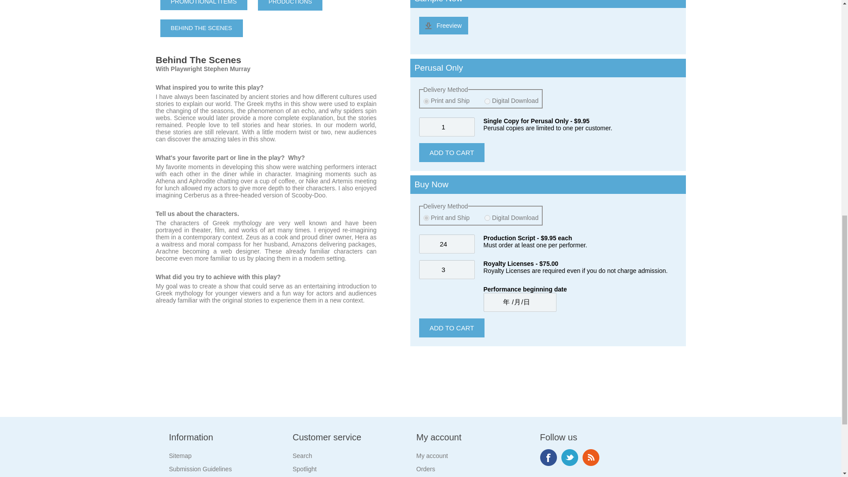 The height and width of the screenshot is (477, 848). What do you see at coordinates (487, 101) in the screenshot?
I see `true` at bounding box center [487, 101].